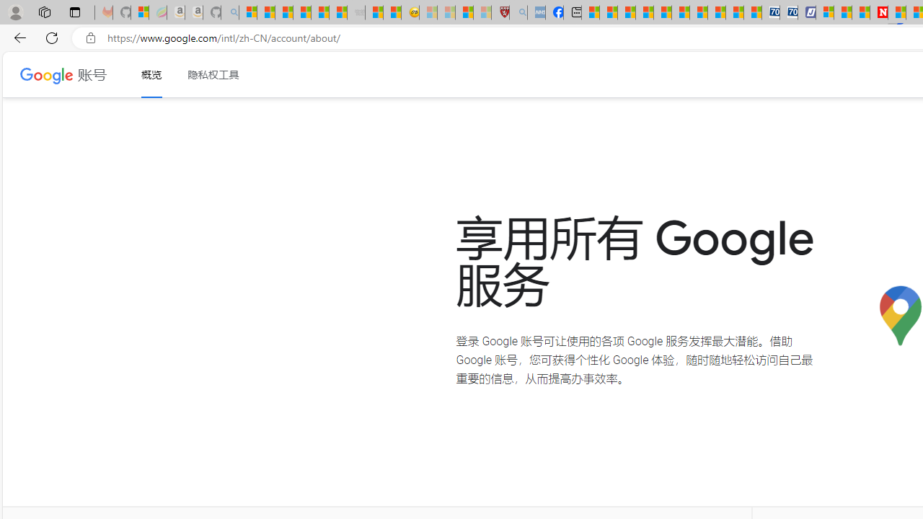 Image resolution: width=923 pixels, height=519 pixels. Describe the element at coordinates (482, 13) in the screenshot. I see `12 Popular Science Lies that Must be Corrected - Sleeping` at that location.